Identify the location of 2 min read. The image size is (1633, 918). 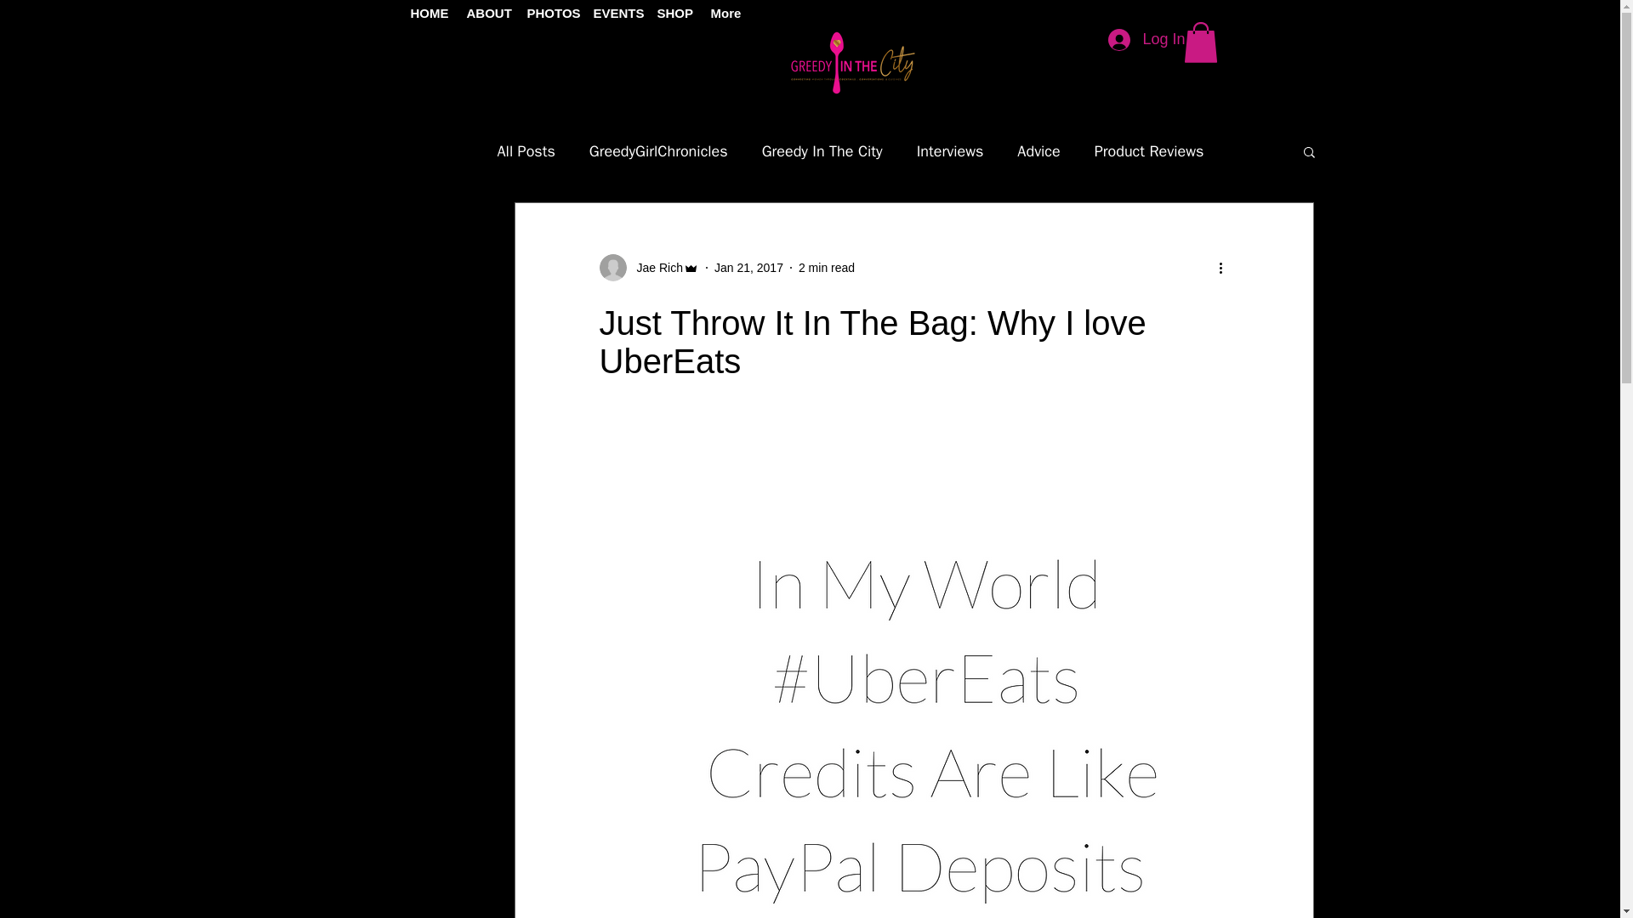
(826, 266).